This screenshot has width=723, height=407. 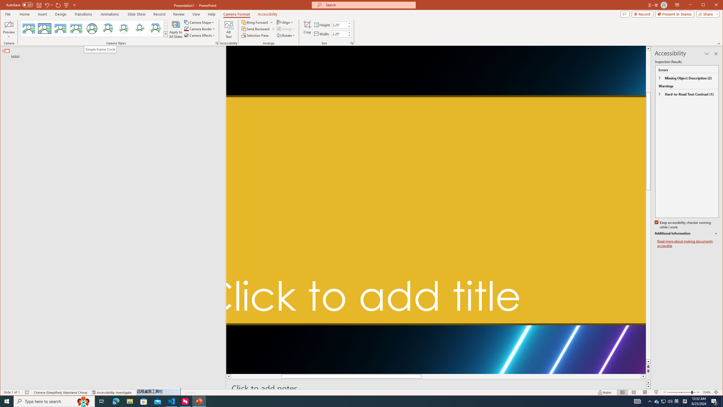 What do you see at coordinates (686, 233) in the screenshot?
I see `Additional Information` at bounding box center [686, 233].